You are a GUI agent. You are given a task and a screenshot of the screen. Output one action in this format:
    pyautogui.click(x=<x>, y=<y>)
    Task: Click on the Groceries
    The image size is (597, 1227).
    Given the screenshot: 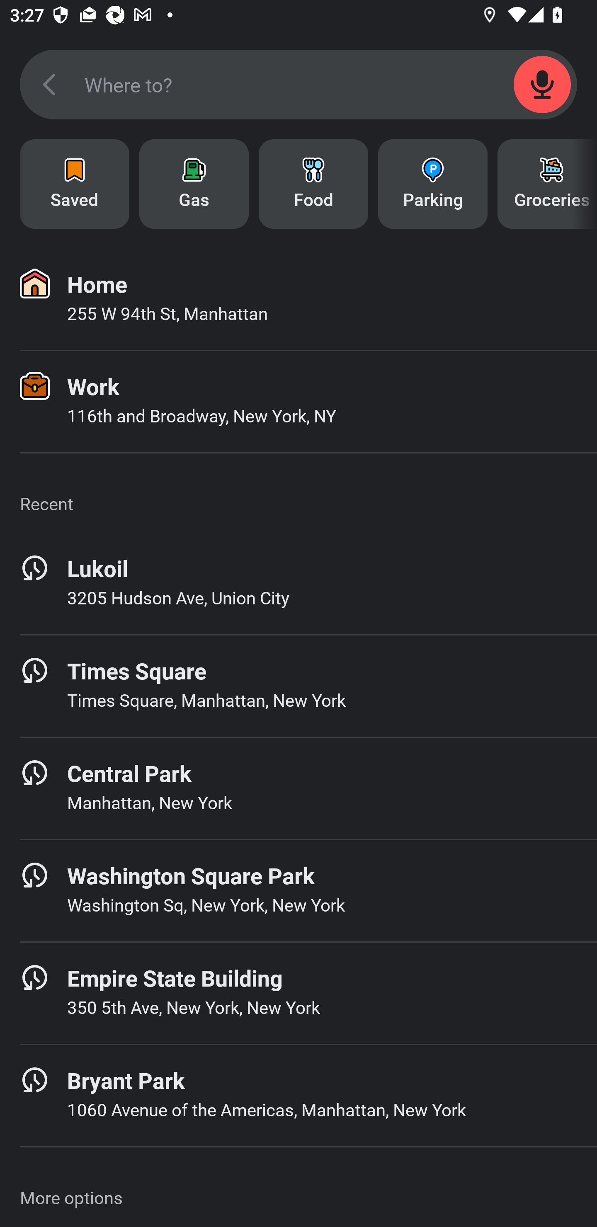 What is the action you would take?
    pyautogui.click(x=547, y=184)
    